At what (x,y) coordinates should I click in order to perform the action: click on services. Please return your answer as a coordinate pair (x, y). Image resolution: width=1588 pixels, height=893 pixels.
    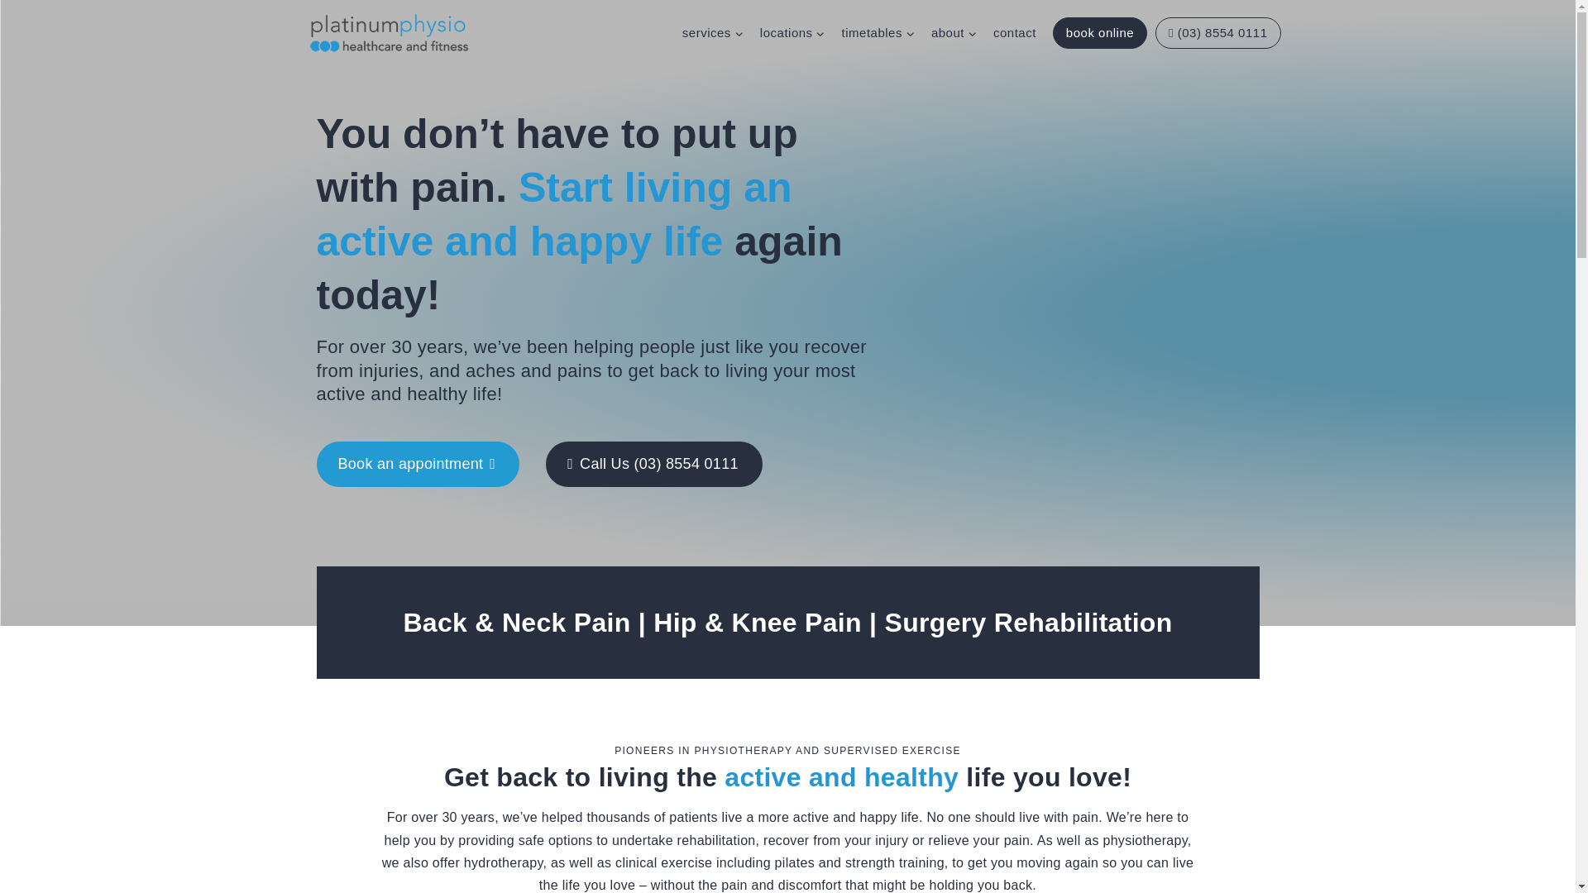
    Looking at the image, I should click on (712, 33).